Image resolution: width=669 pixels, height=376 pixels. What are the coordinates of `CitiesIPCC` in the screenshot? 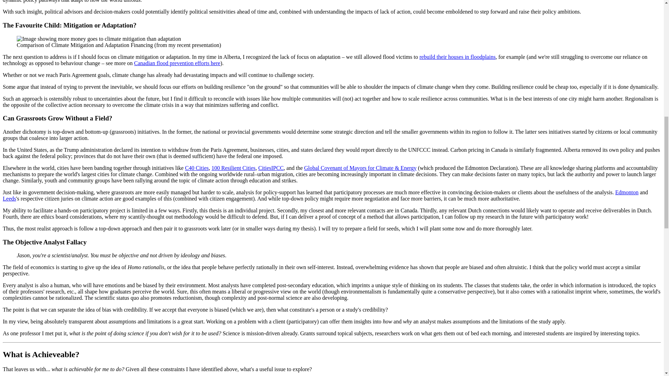 It's located at (271, 168).